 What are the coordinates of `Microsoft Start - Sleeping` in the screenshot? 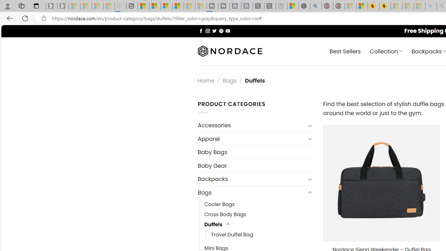 It's located at (190, 6).